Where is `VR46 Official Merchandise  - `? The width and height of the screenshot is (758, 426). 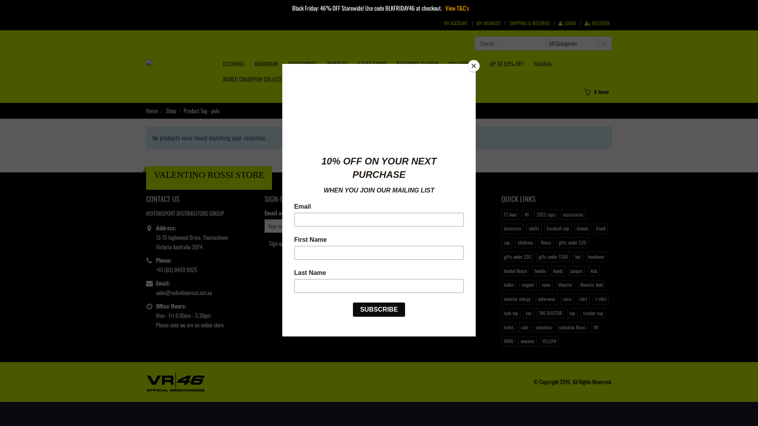 VR46 Official Merchandise  -  is located at coordinates (176, 381).